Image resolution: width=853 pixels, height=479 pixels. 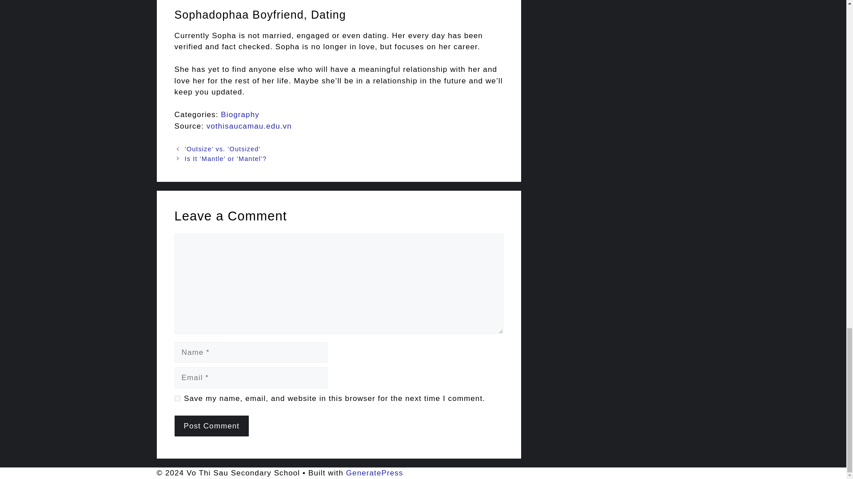 I want to click on yes, so click(x=177, y=398).